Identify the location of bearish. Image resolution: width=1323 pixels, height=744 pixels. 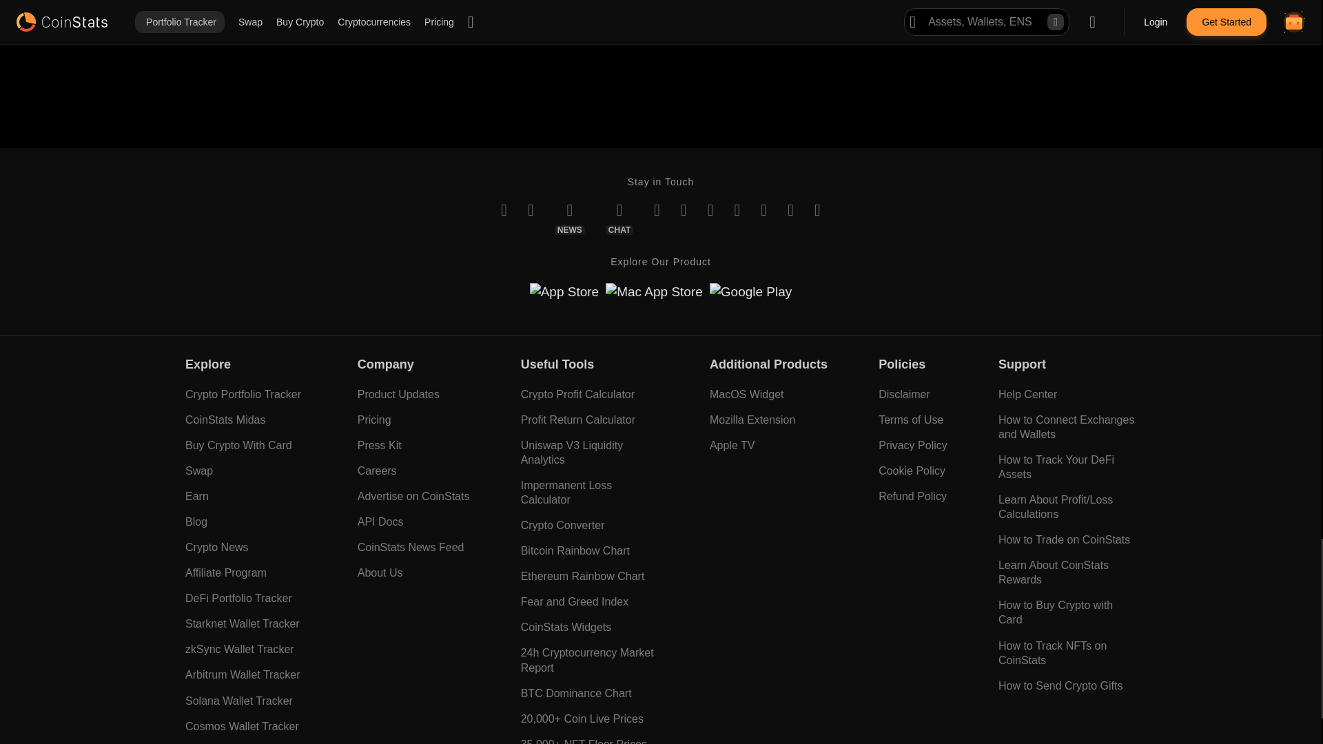
(771, 18).